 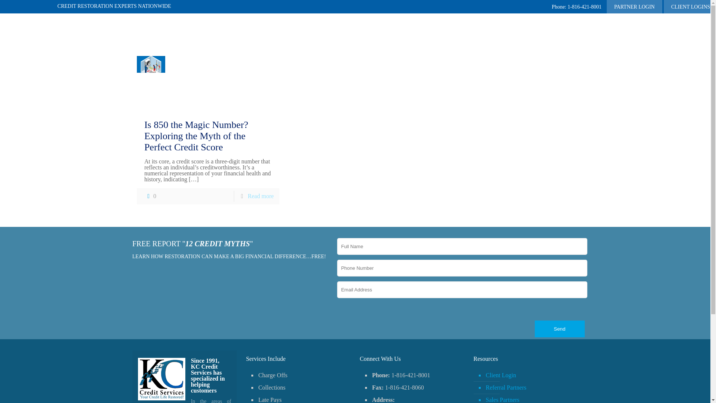 I want to click on 1-816-421-8001, so click(x=577, y=9).